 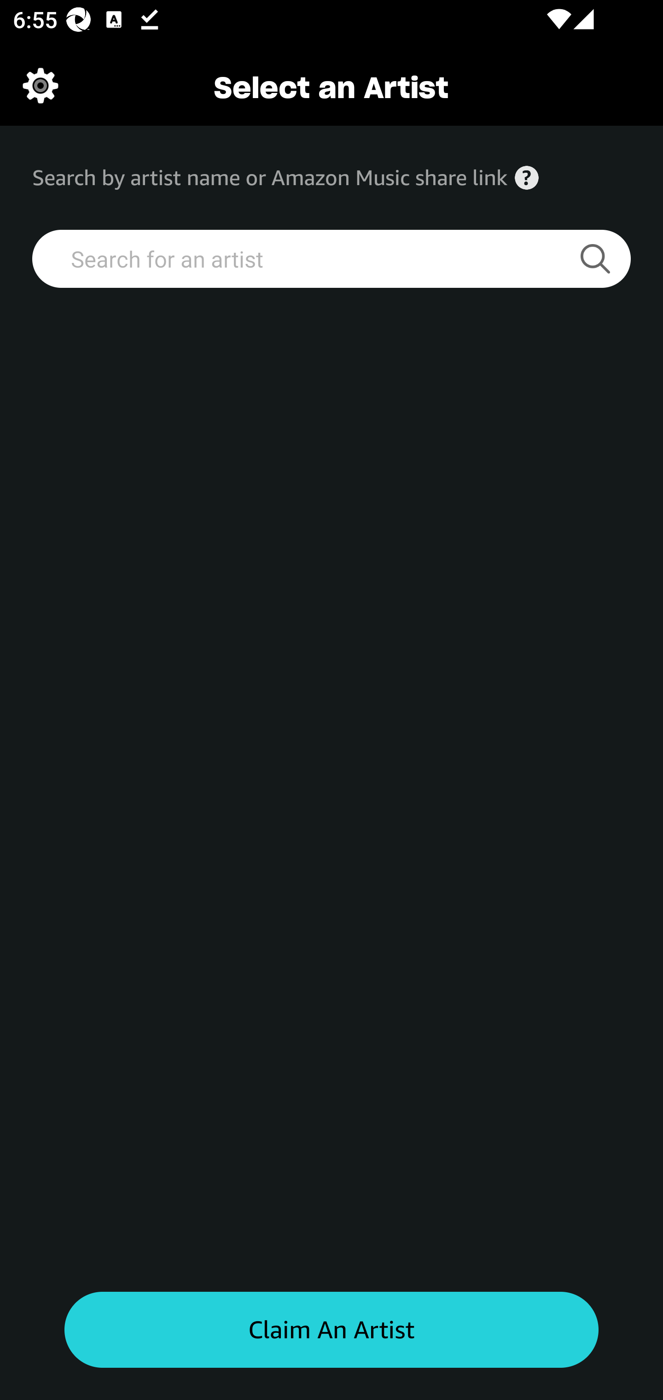 What do you see at coordinates (331, 1330) in the screenshot?
I see `Claim an artist button Claim An Artist` at bounding box center [331, 1330].